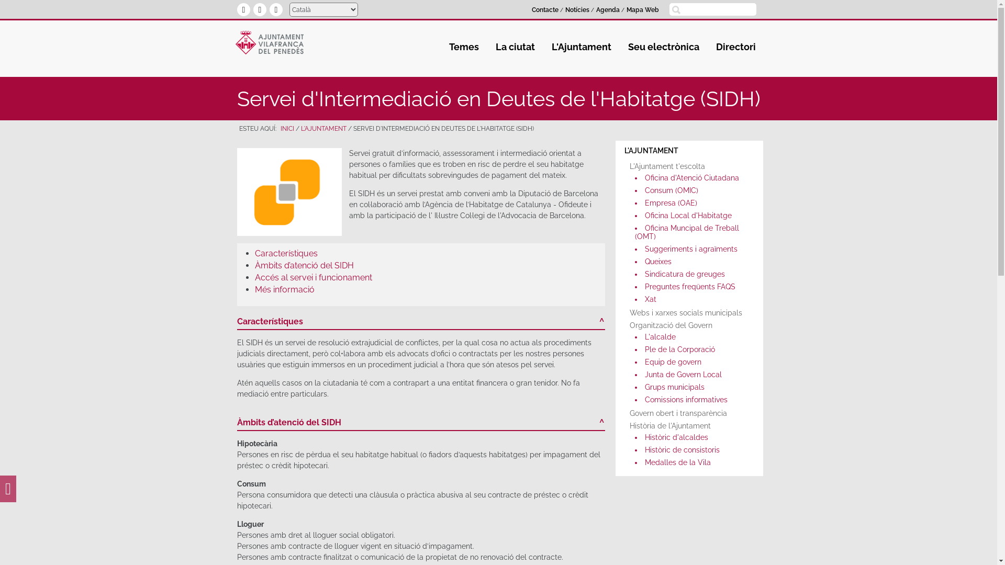 The width and height of the screenshot is (1005, 565). What do you see at coordinates (692, 262) in the screenshot?
I see `Queixes` at bounding box center [692, 262].